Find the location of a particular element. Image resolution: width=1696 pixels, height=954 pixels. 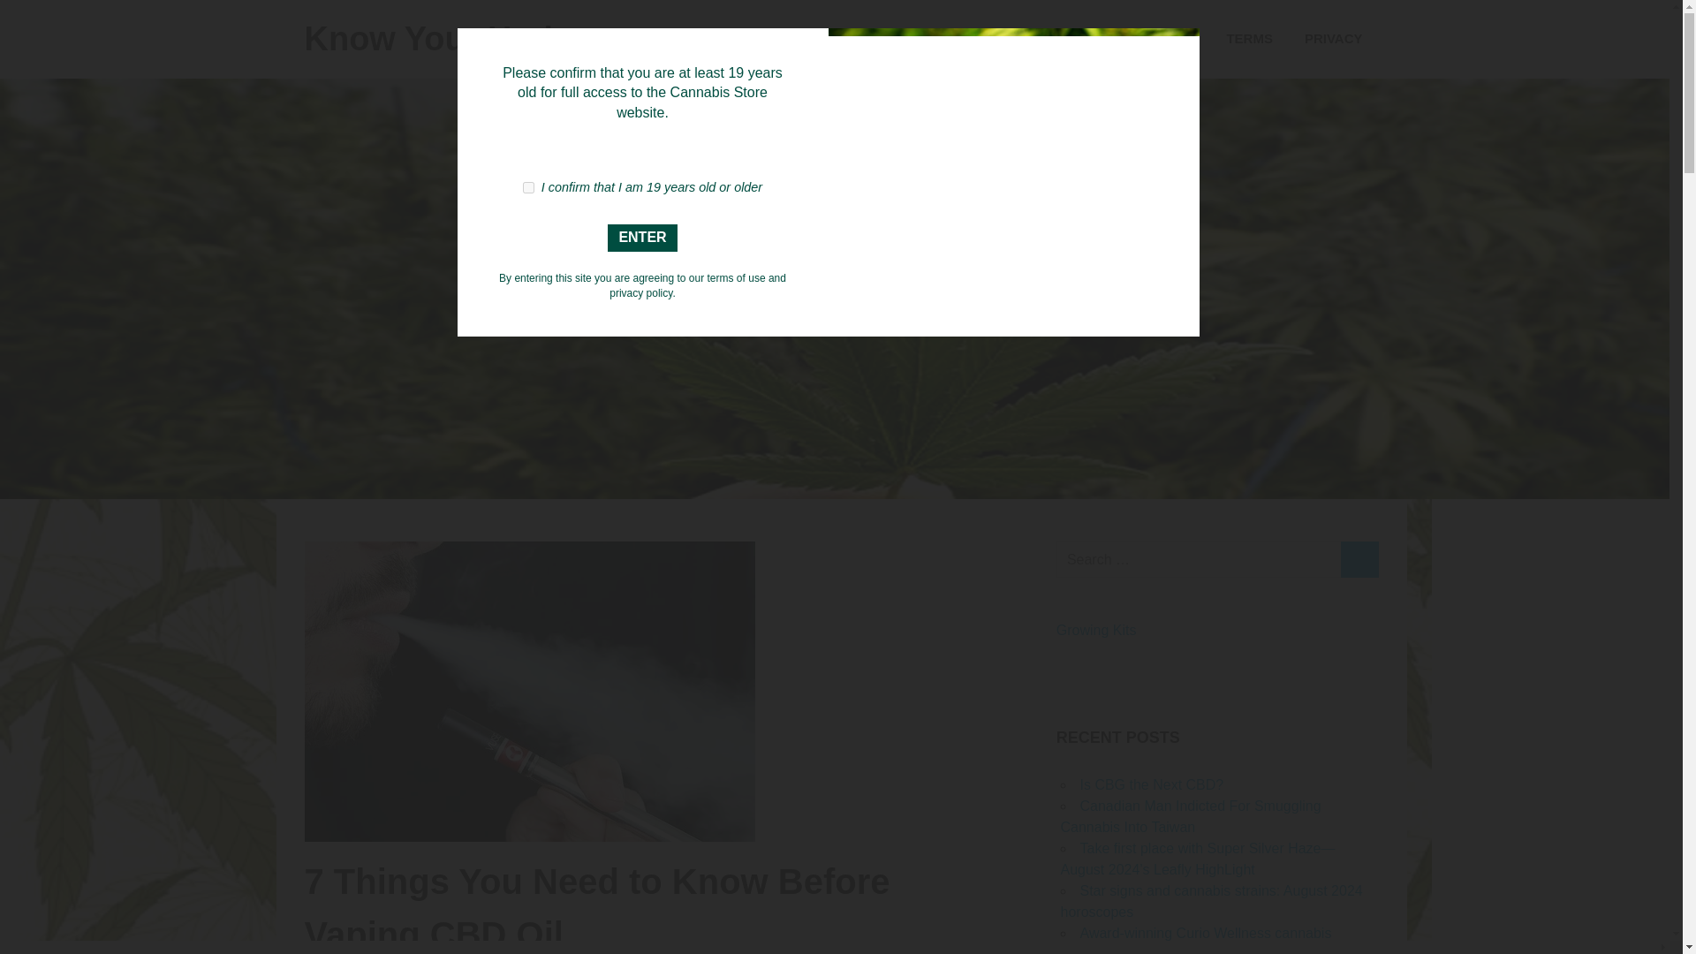

Growing Kits is located at coordinates (1096, 631).